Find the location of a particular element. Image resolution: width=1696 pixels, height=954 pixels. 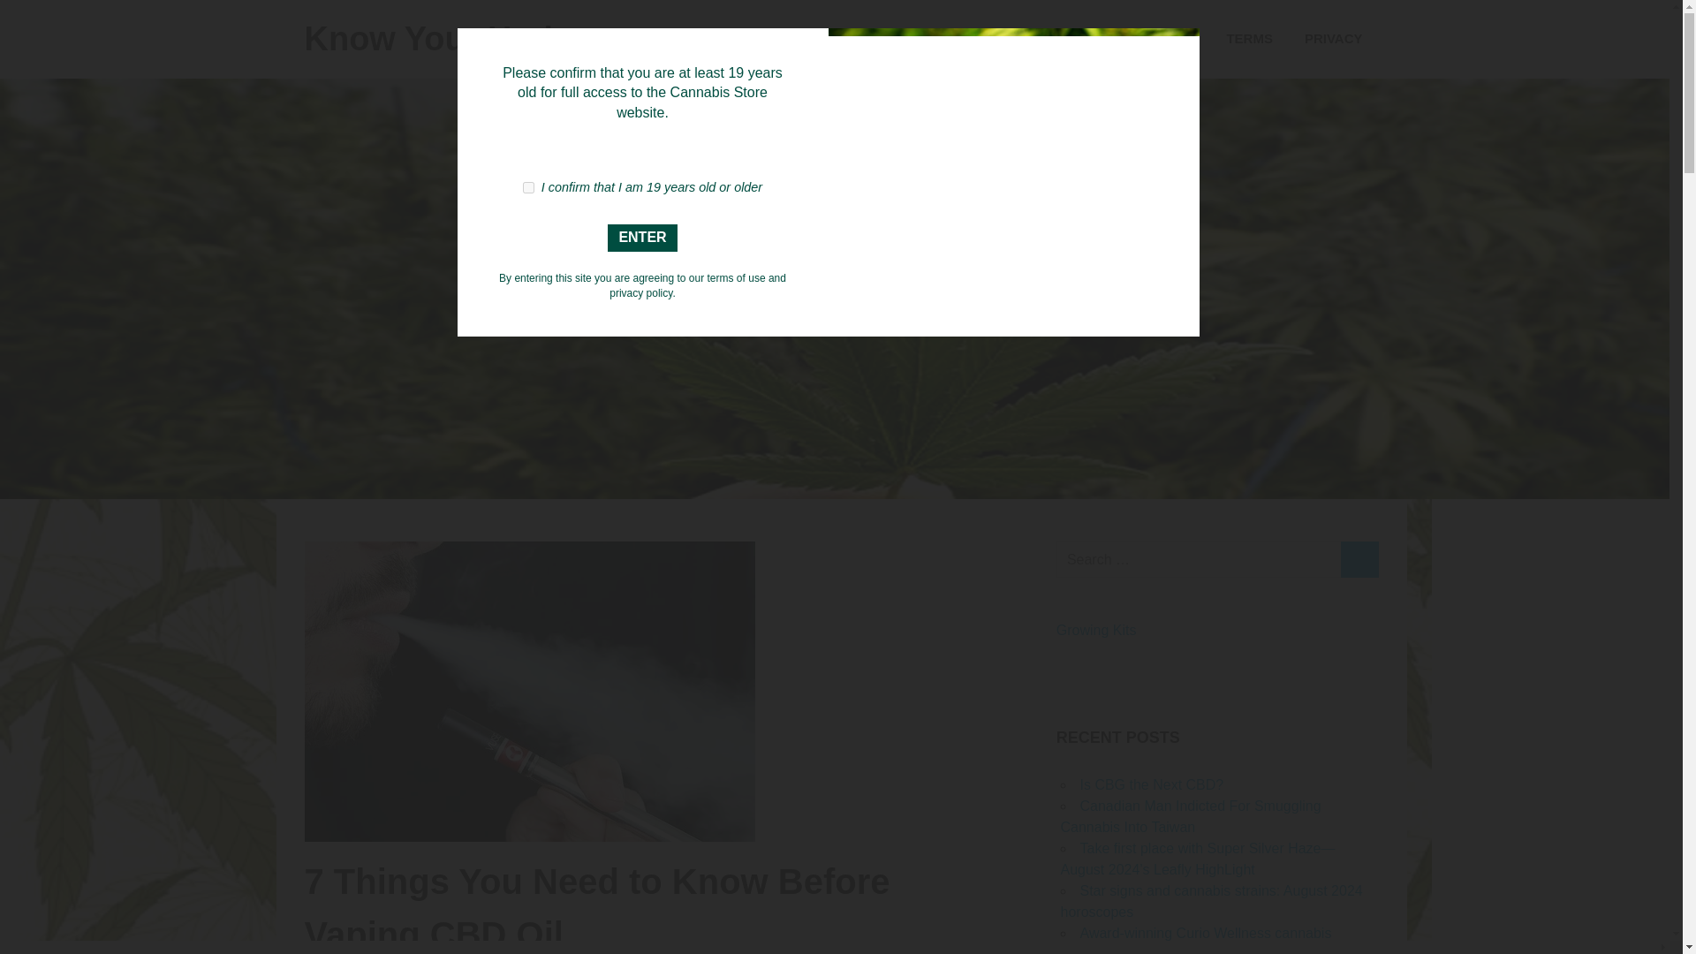

Growing Kits is located at coordinates (1096, 631).